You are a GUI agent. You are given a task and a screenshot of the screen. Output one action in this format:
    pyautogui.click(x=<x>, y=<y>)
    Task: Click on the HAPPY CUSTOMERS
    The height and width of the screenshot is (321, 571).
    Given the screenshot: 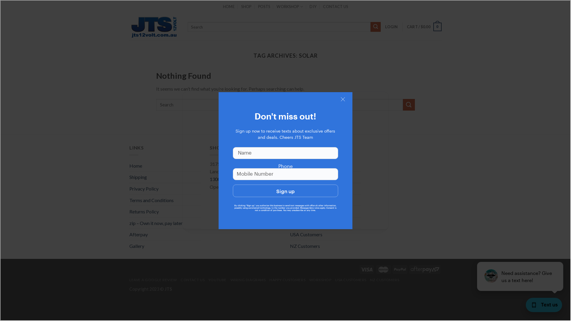 What is the action you would take?
    pyautogui.click(x=287, y=280)
    